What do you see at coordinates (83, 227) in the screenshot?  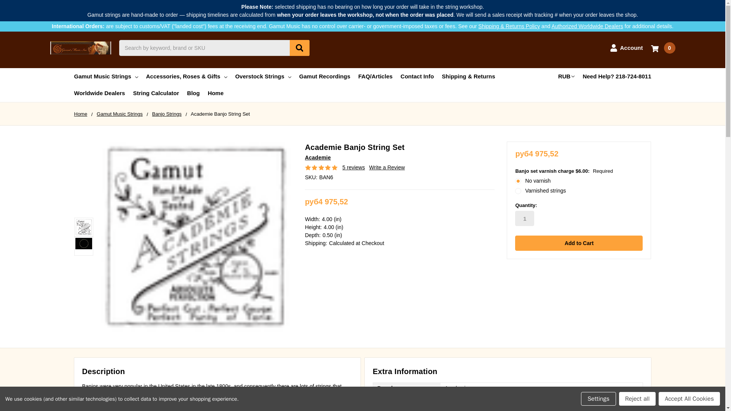 I see `Set Academie Banjo Strings` at bounding box center [83, 227].